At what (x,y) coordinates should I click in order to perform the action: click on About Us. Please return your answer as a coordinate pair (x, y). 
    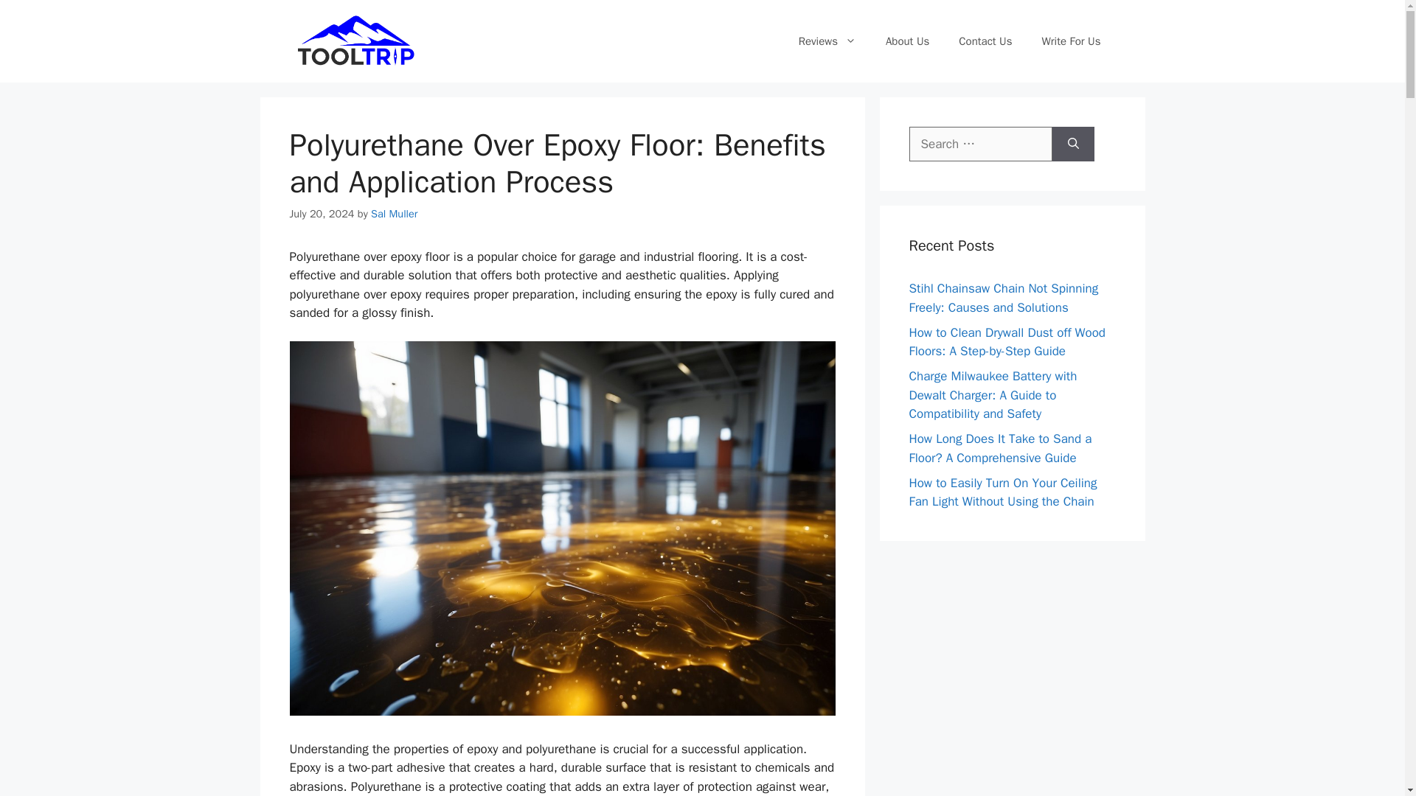
    Looking at the image, I should click on (907, 41).